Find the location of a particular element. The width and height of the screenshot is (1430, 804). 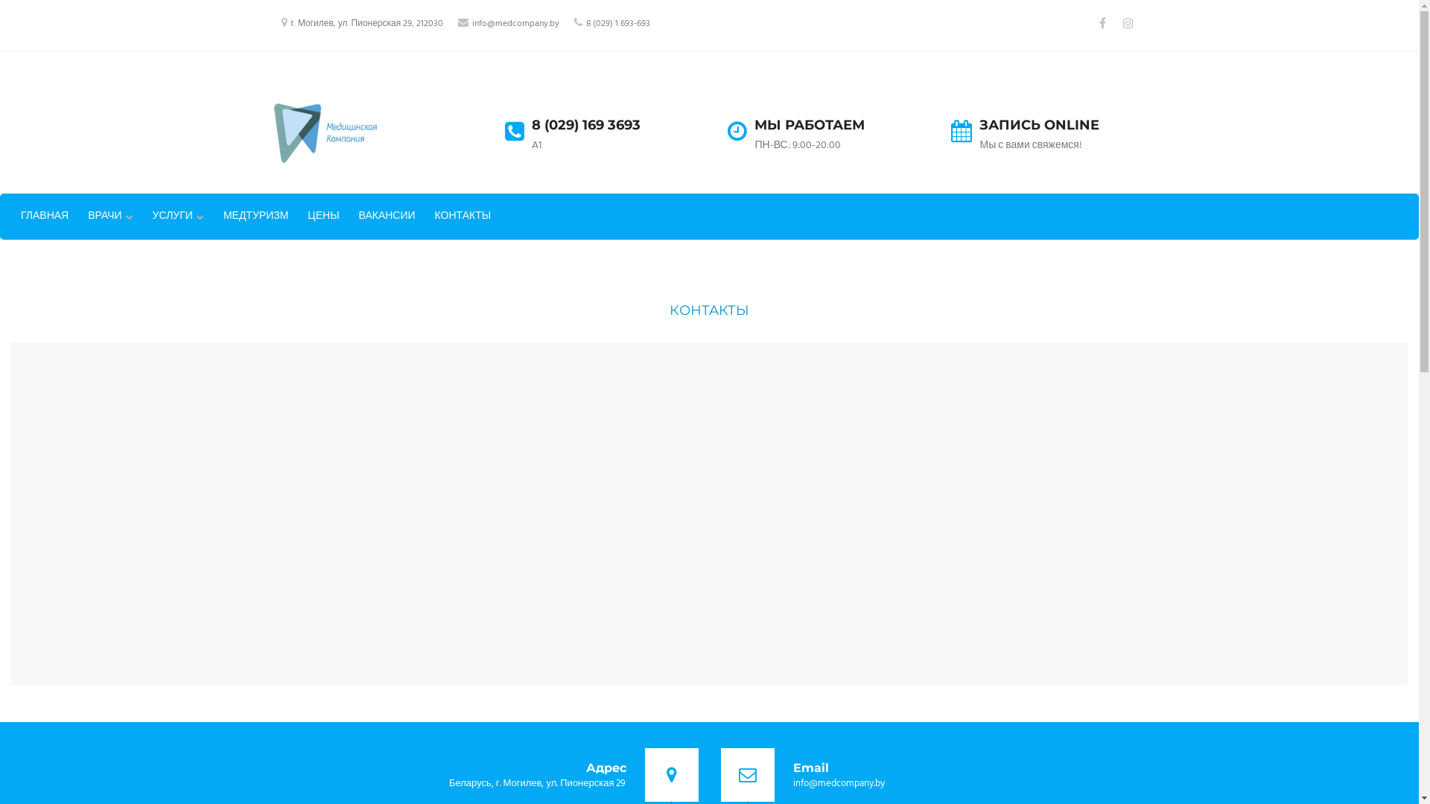

Instagram is located at coordinates (1128, 24).